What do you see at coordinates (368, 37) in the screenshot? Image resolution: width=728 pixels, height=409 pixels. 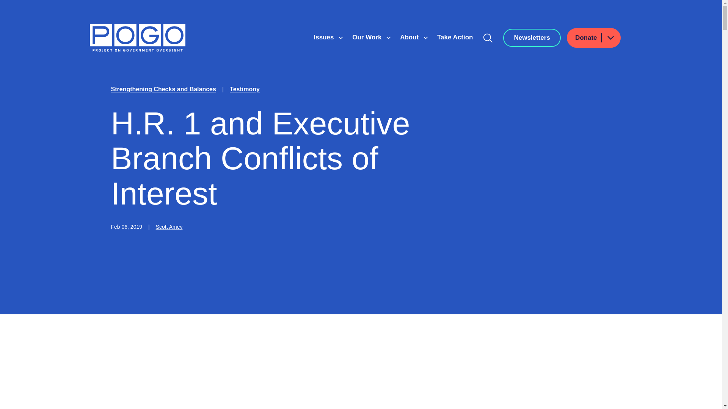 I see `Our Work` at bounding box center [368, 37].